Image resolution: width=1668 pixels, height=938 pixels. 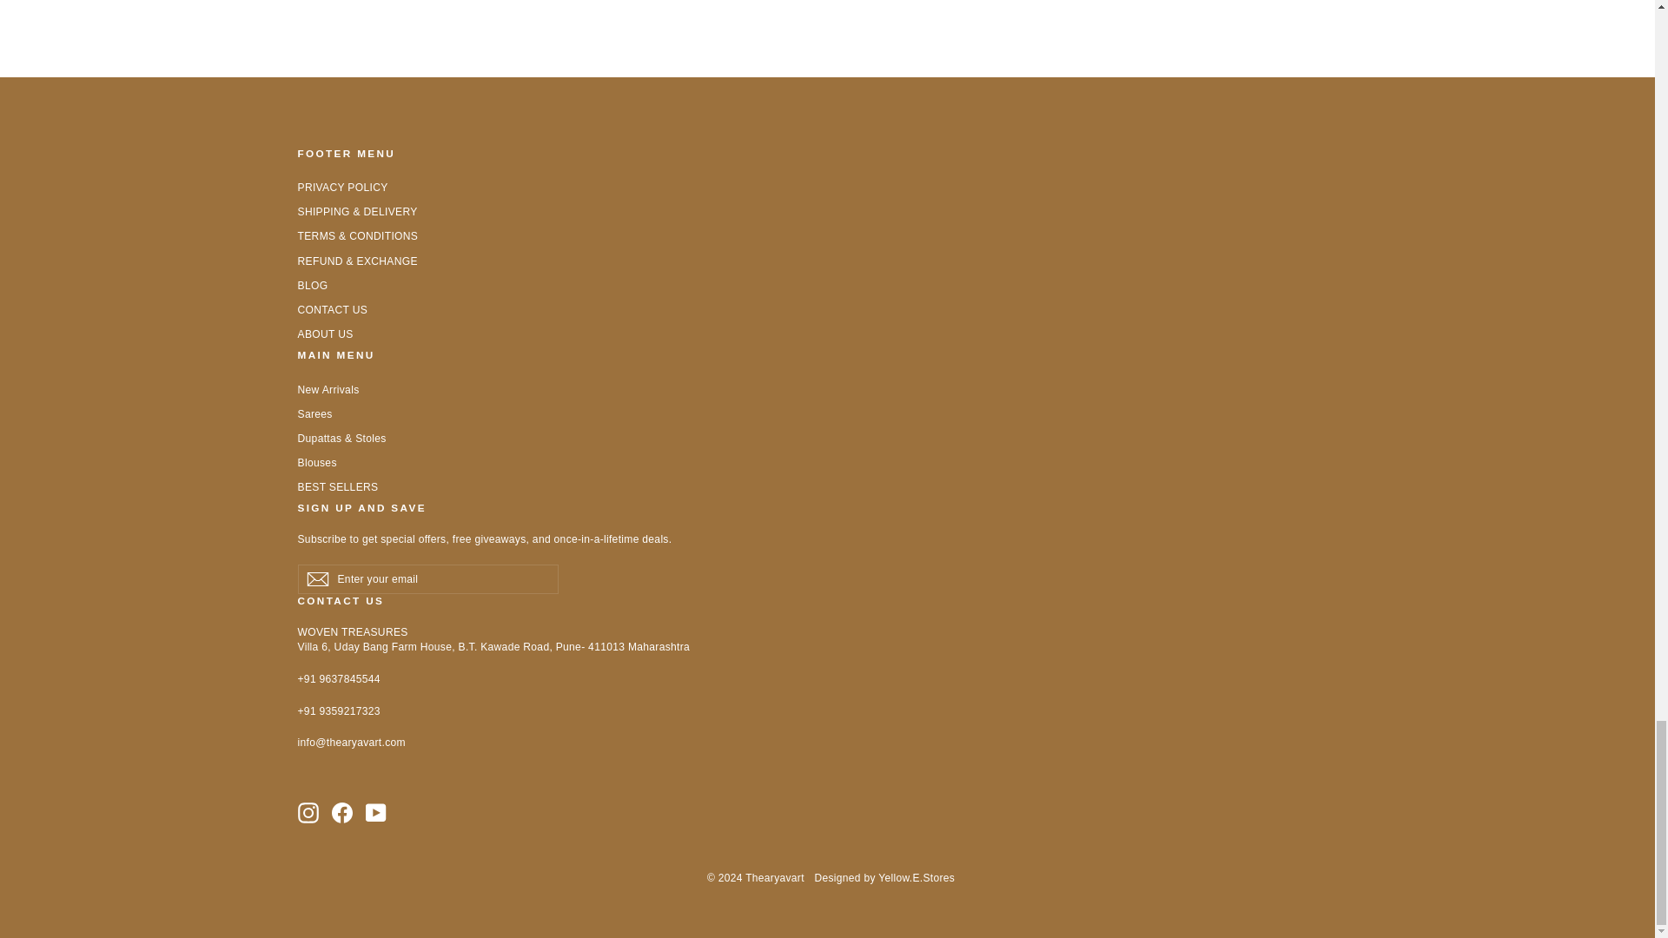 What do you see at coordinates (916, 878) in the screenshot?
I see `YELLOWESTORES` at bounding box center [916, 878].